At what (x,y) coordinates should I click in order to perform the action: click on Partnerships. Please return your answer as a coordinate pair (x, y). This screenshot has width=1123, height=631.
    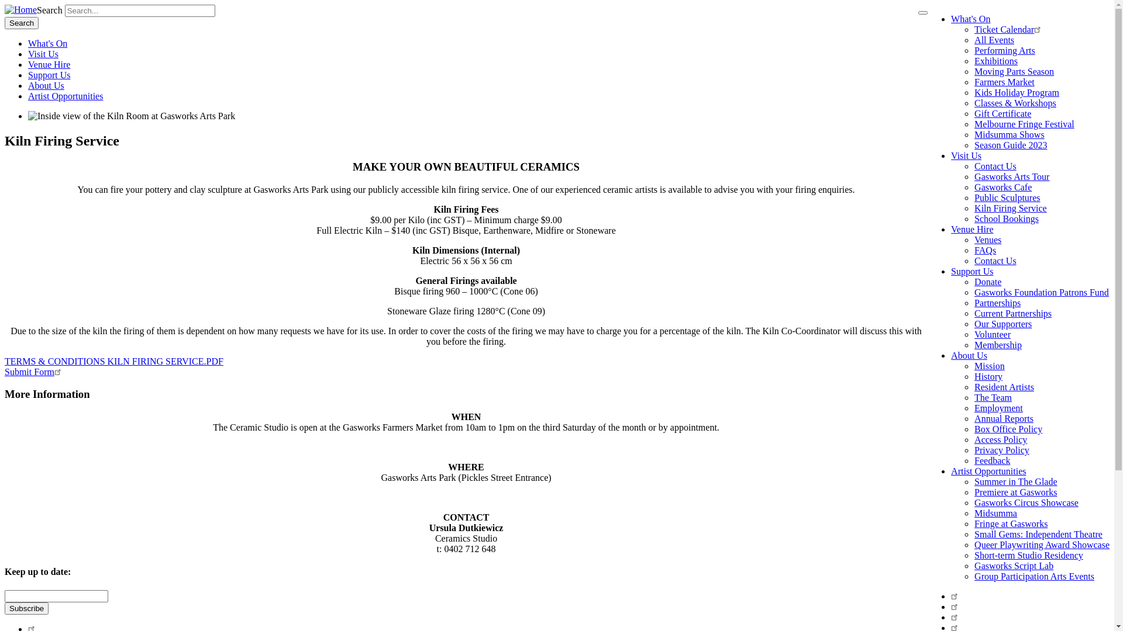
    Looking at the image, I should click on (998, 303).